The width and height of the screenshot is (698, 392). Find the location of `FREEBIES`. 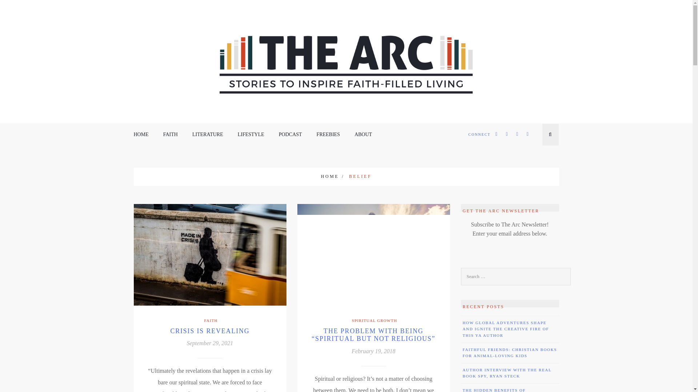

FREEBIES is located at coordinates (329, 134).